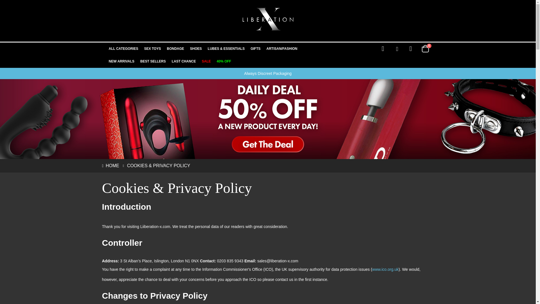 The height and width of the screenshot is (304, 540). I want to click on ALL CATEGORIES, so click(123, 49).